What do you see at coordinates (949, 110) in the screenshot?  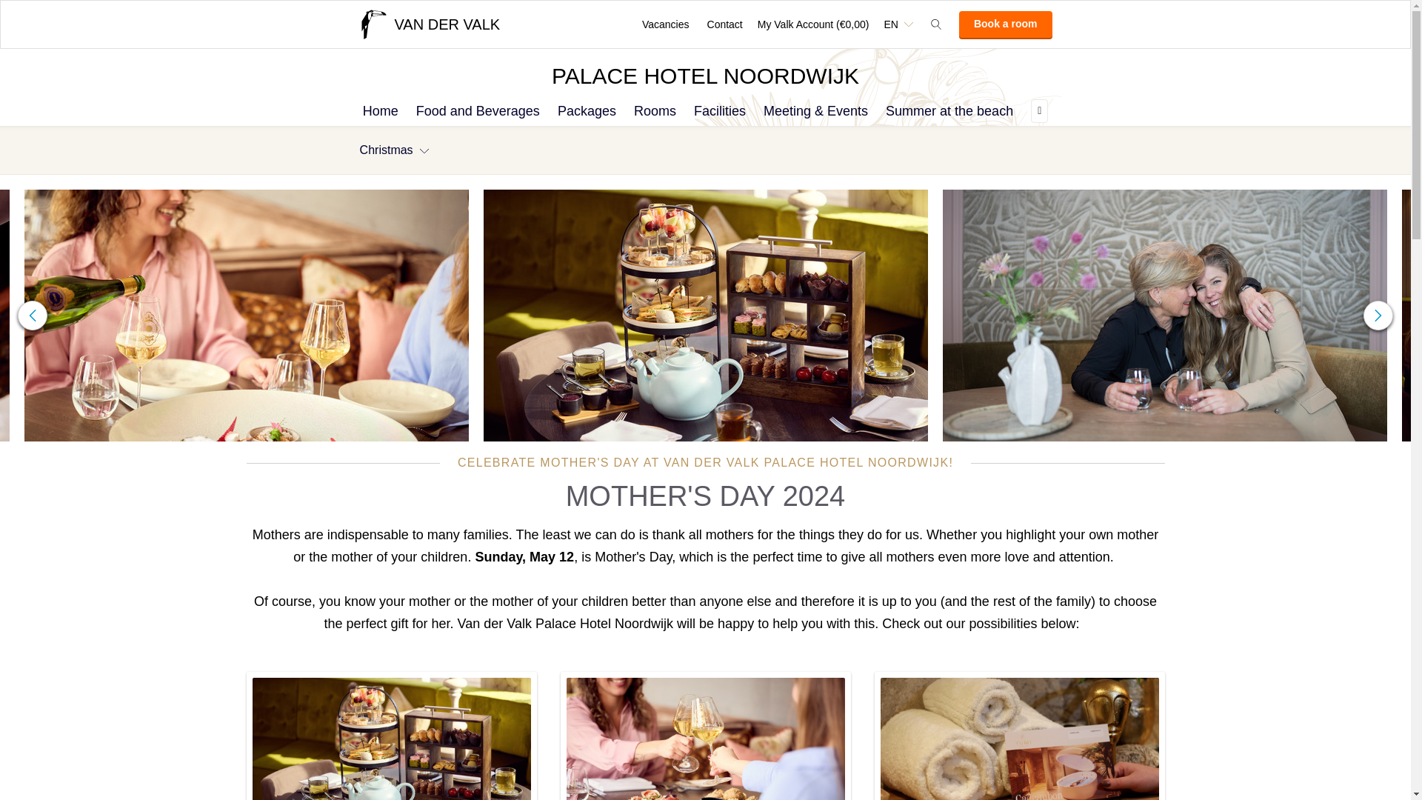 I see `Summer at the beach` at bounding box center [949, 110].